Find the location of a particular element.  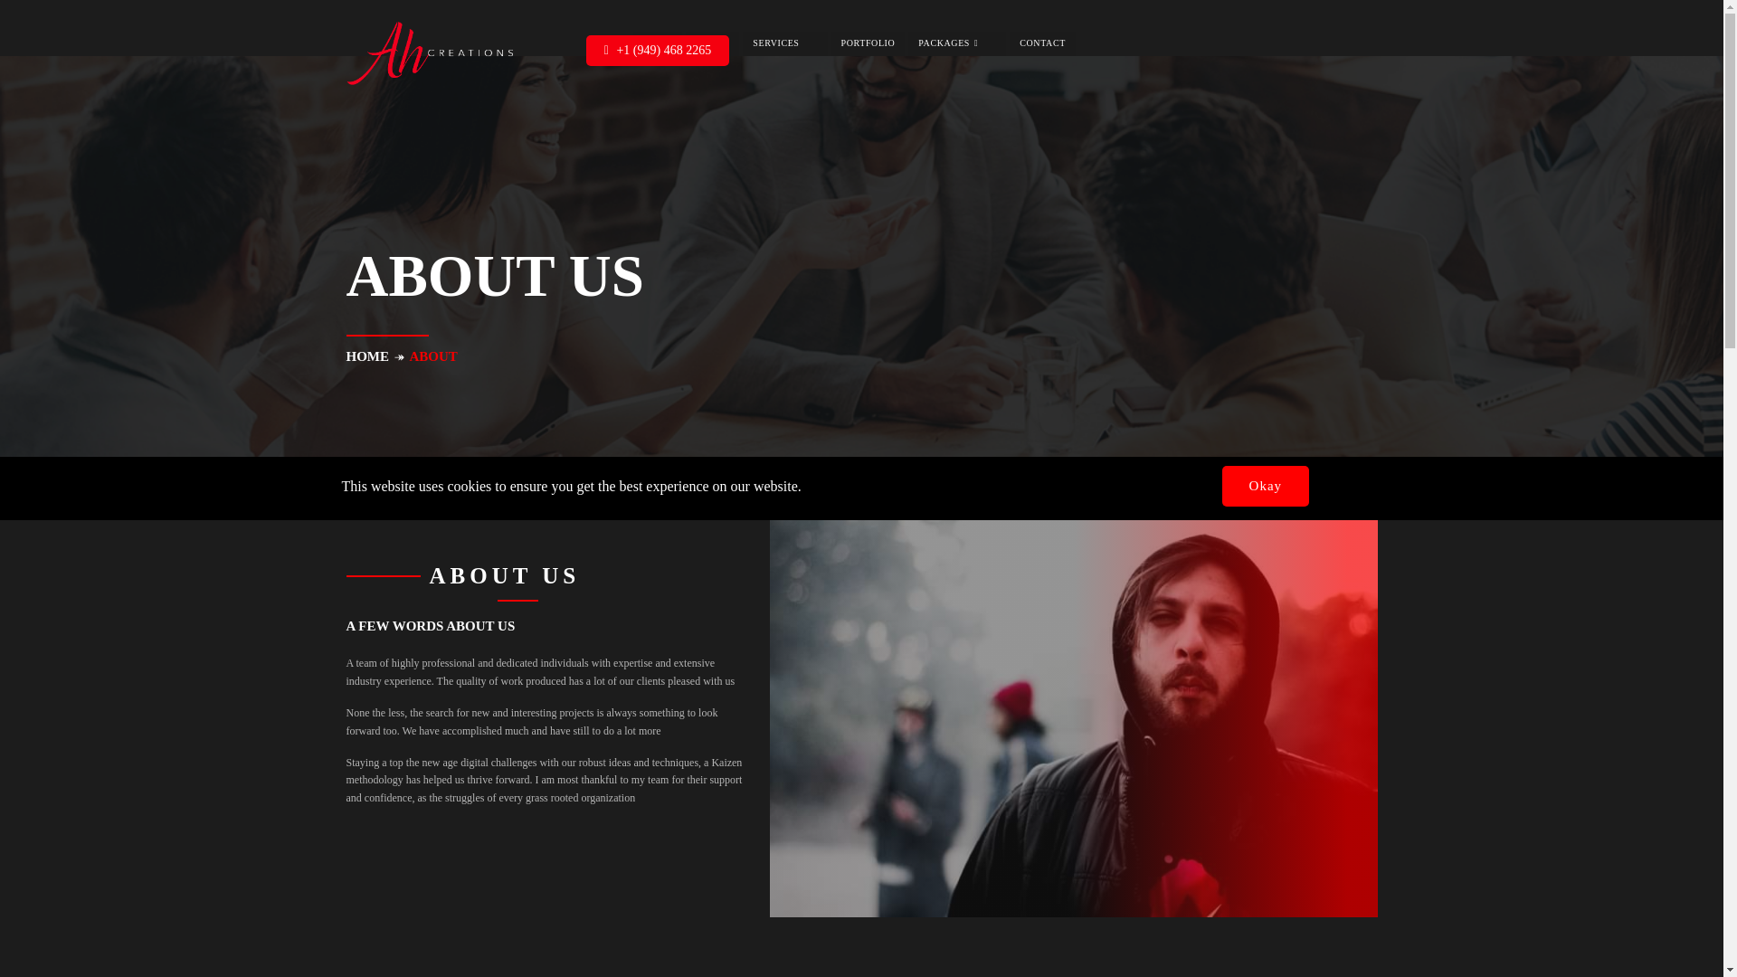

PACKAGES is located at coordinates (957, 43).